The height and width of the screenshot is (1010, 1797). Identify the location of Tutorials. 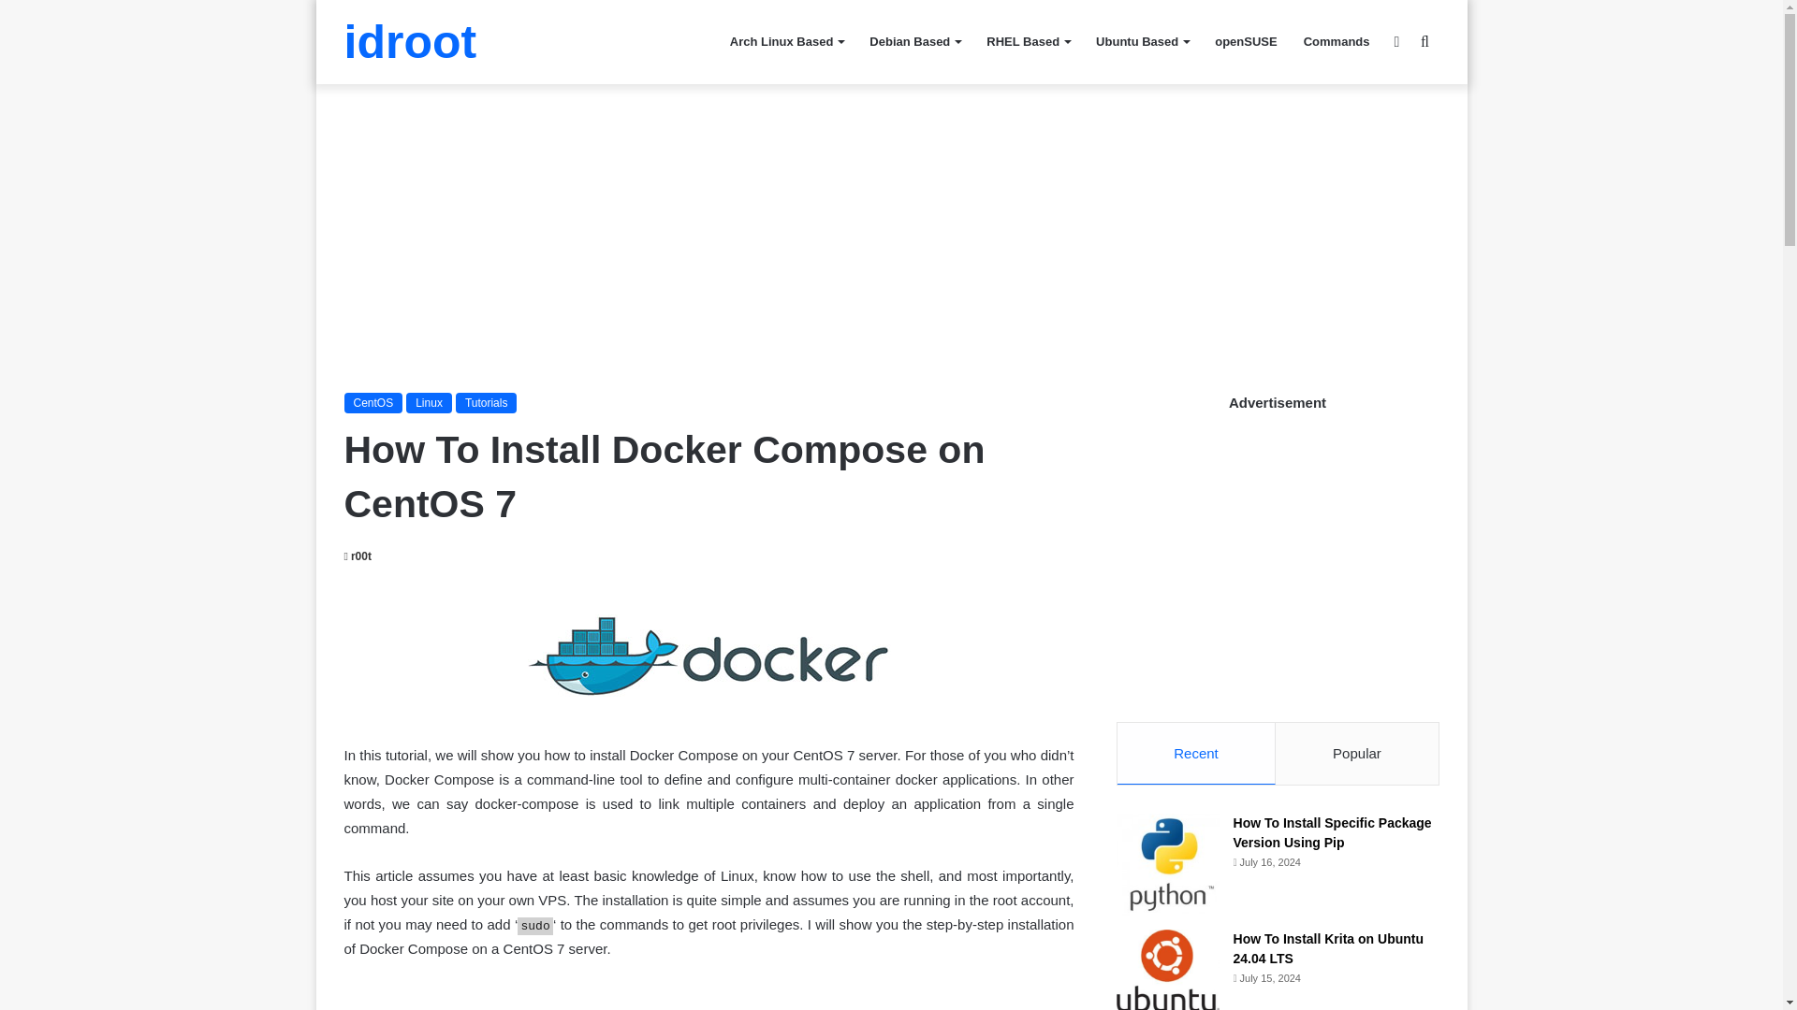
(487, 402).